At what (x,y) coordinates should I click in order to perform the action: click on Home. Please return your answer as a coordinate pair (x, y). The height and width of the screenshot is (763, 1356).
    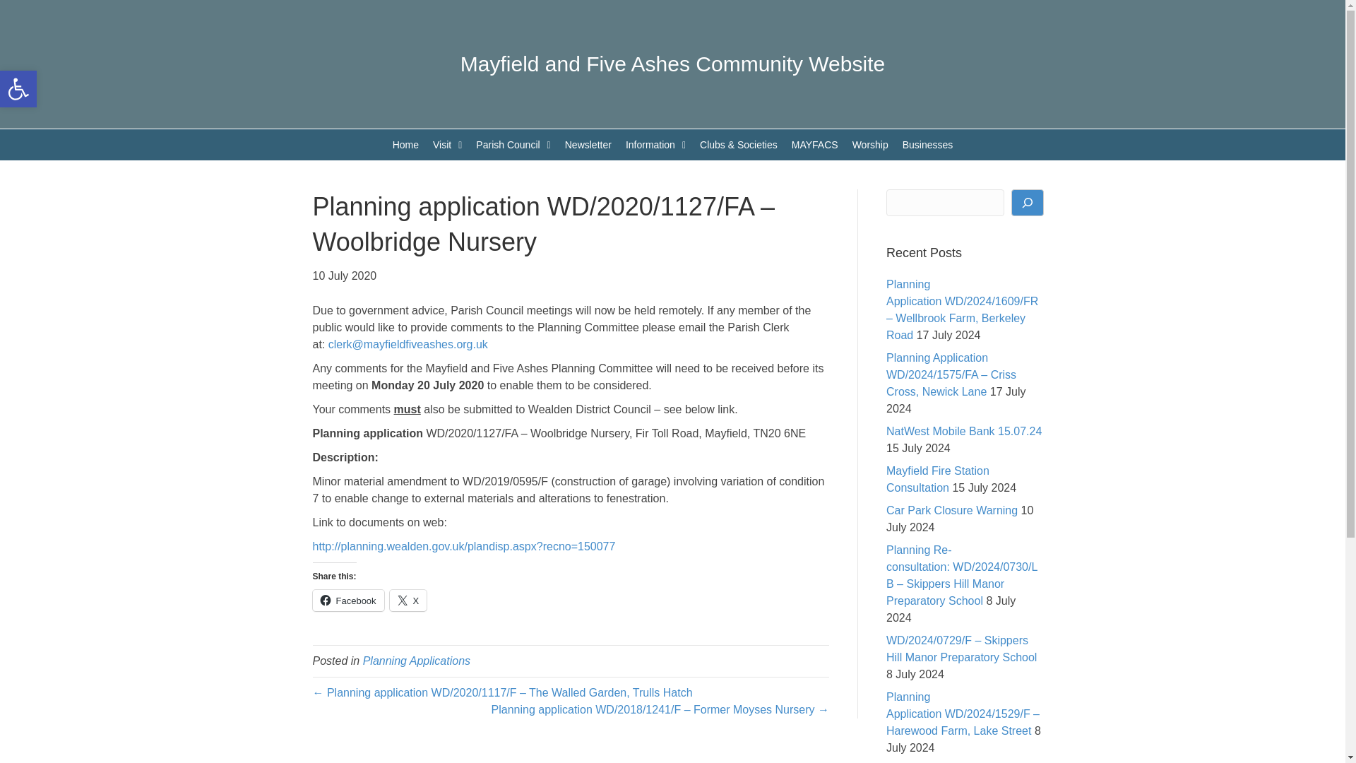
    Looking at the image, I should click on (408, 601).